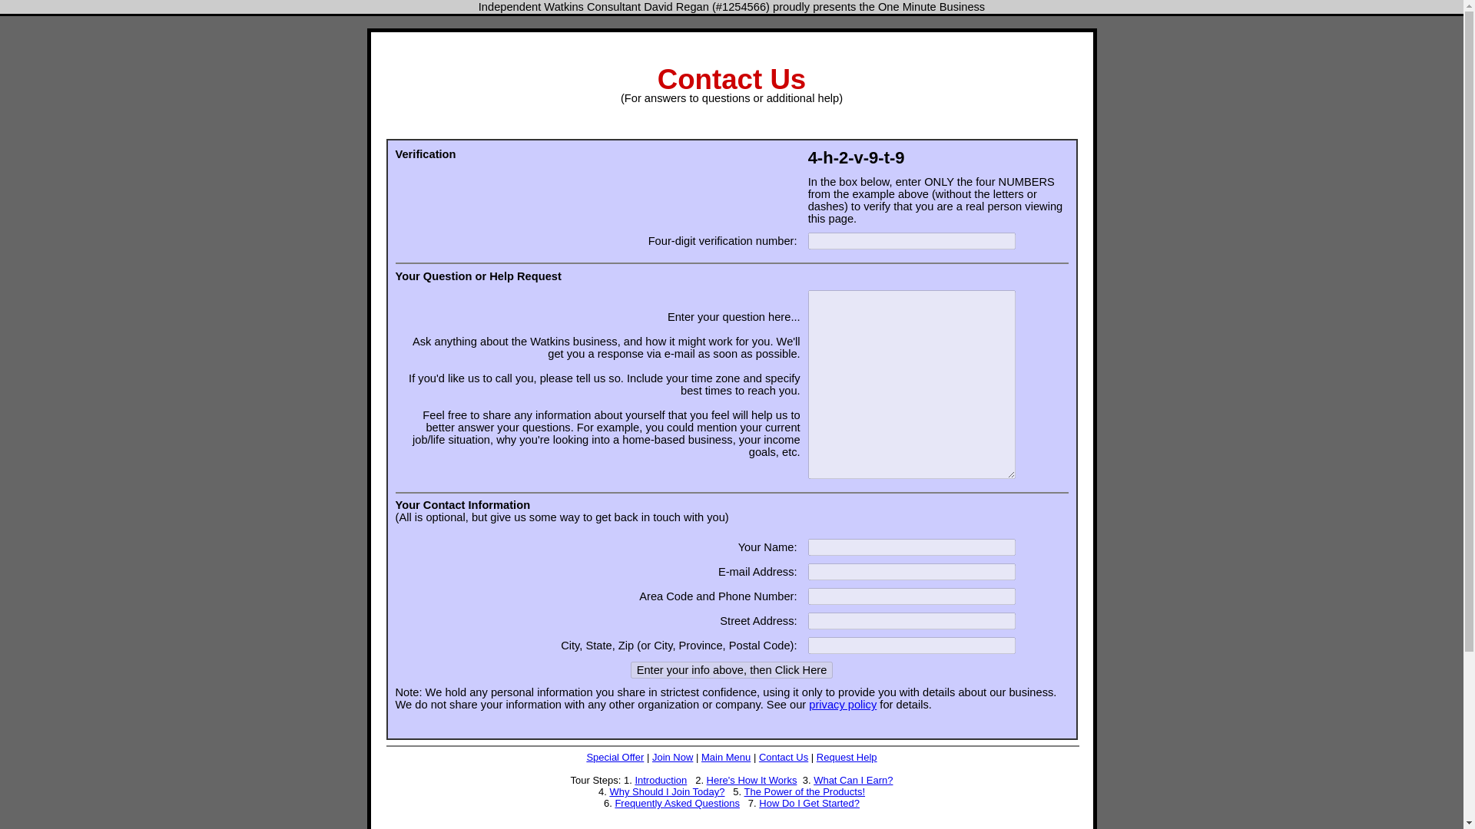 This screenshot has height=829, width=1475. What do you see at coordinates (666, 791) in the screenshot?
I see `Why Should I Join Today?` at bounding box center [666, 791].